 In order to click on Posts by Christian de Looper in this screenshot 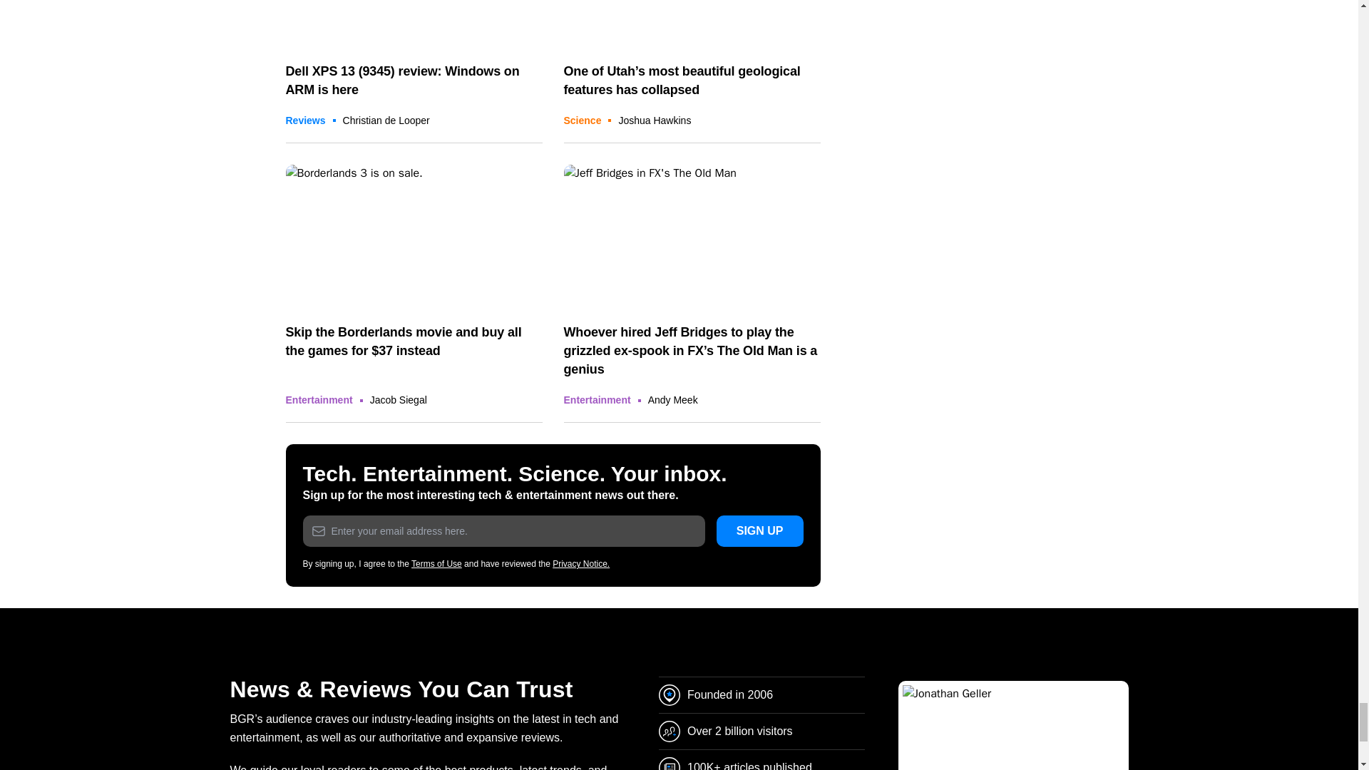, I will do `click(386, 120)`.